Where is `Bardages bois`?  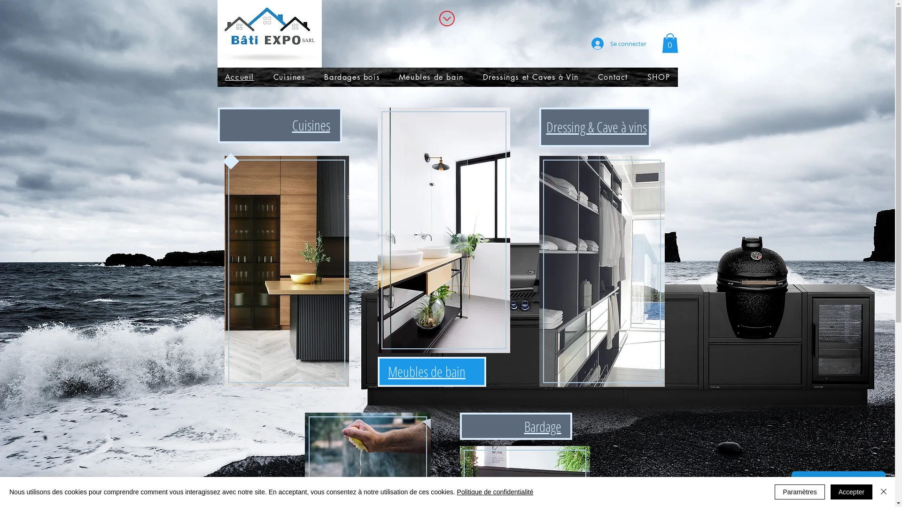 Bardages bois is located at coordinates (352, 77).